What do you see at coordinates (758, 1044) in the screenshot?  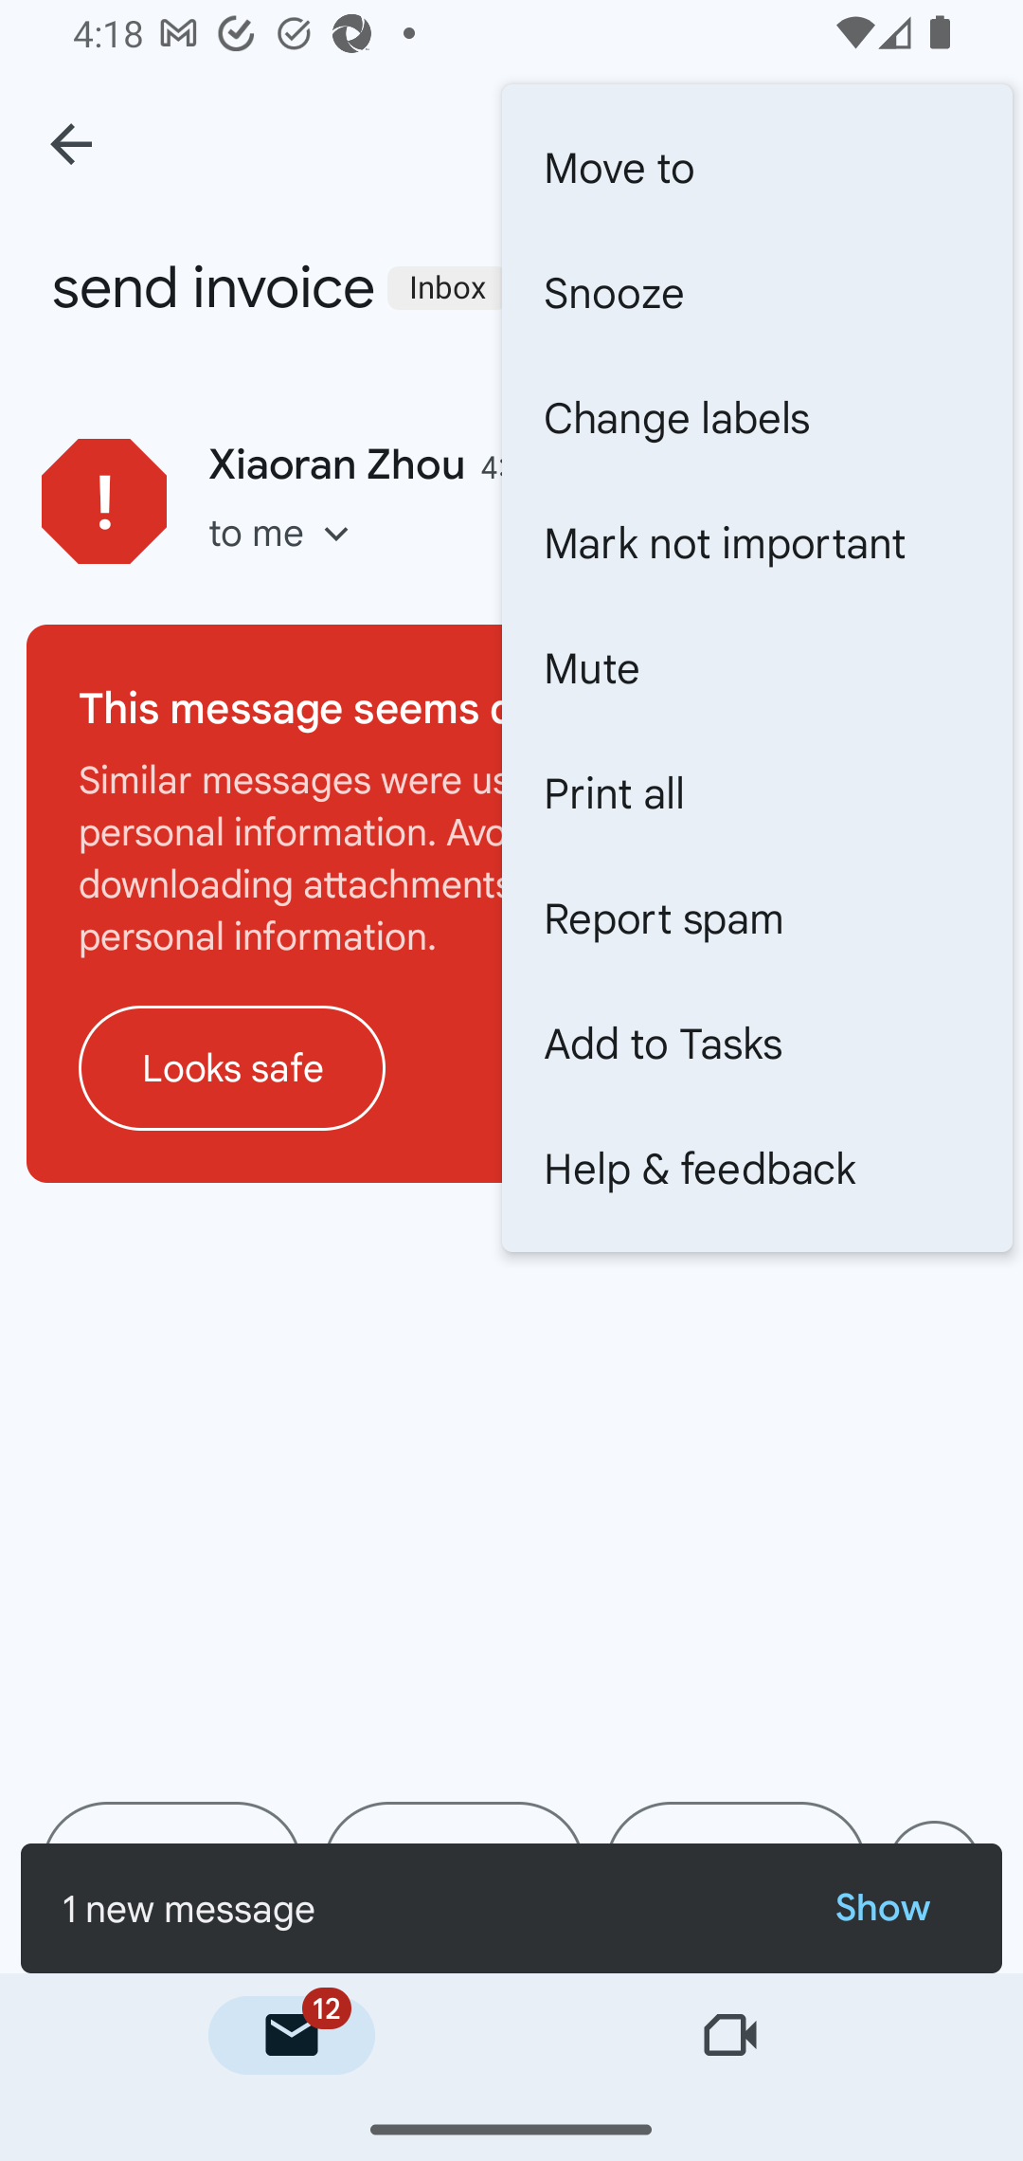 I see `Add to Tasks` at bounding box center [758, 1044].